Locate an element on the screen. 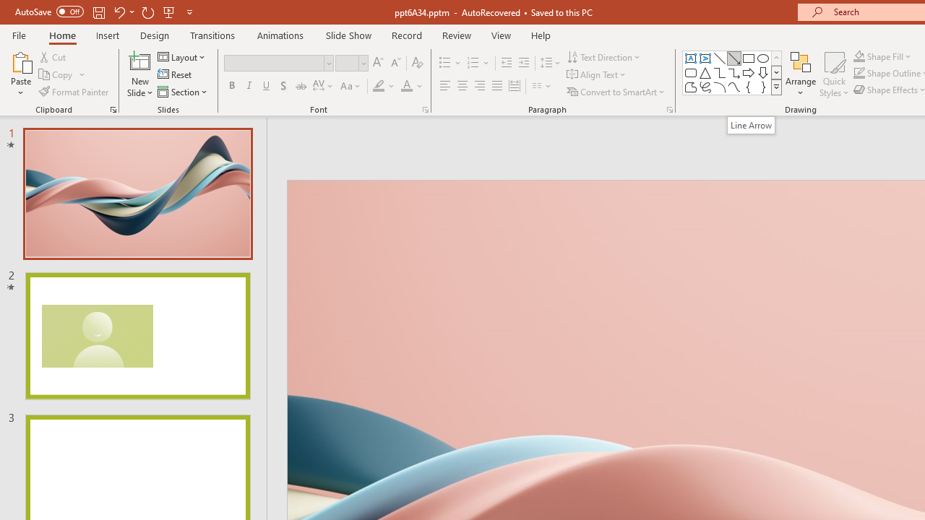  Numbering is located at coordinates (478, 64).